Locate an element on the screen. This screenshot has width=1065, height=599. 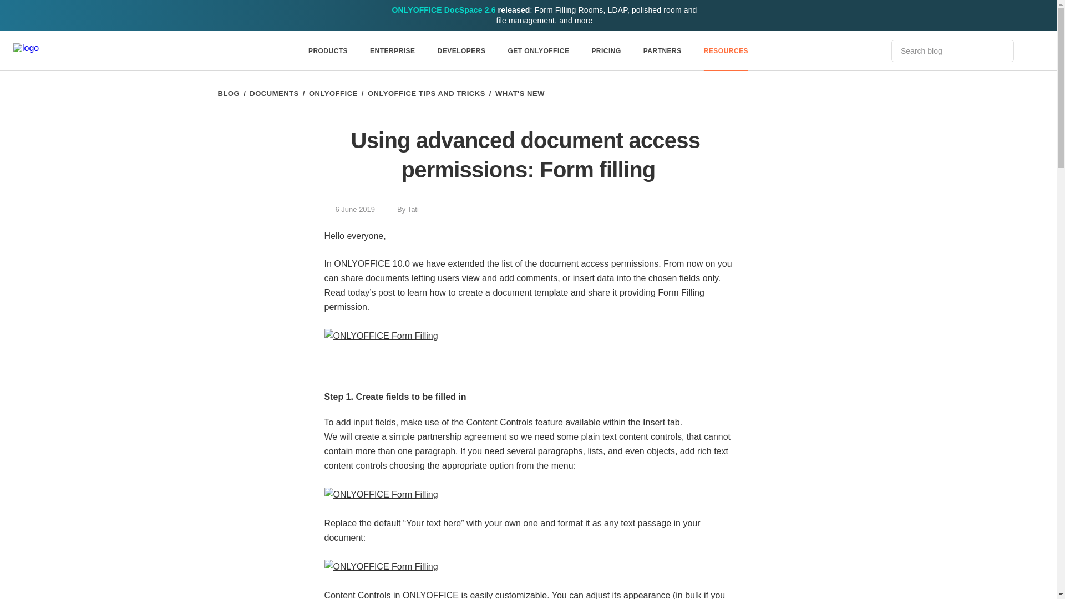
By Tati is located at coordinates (402, 209).